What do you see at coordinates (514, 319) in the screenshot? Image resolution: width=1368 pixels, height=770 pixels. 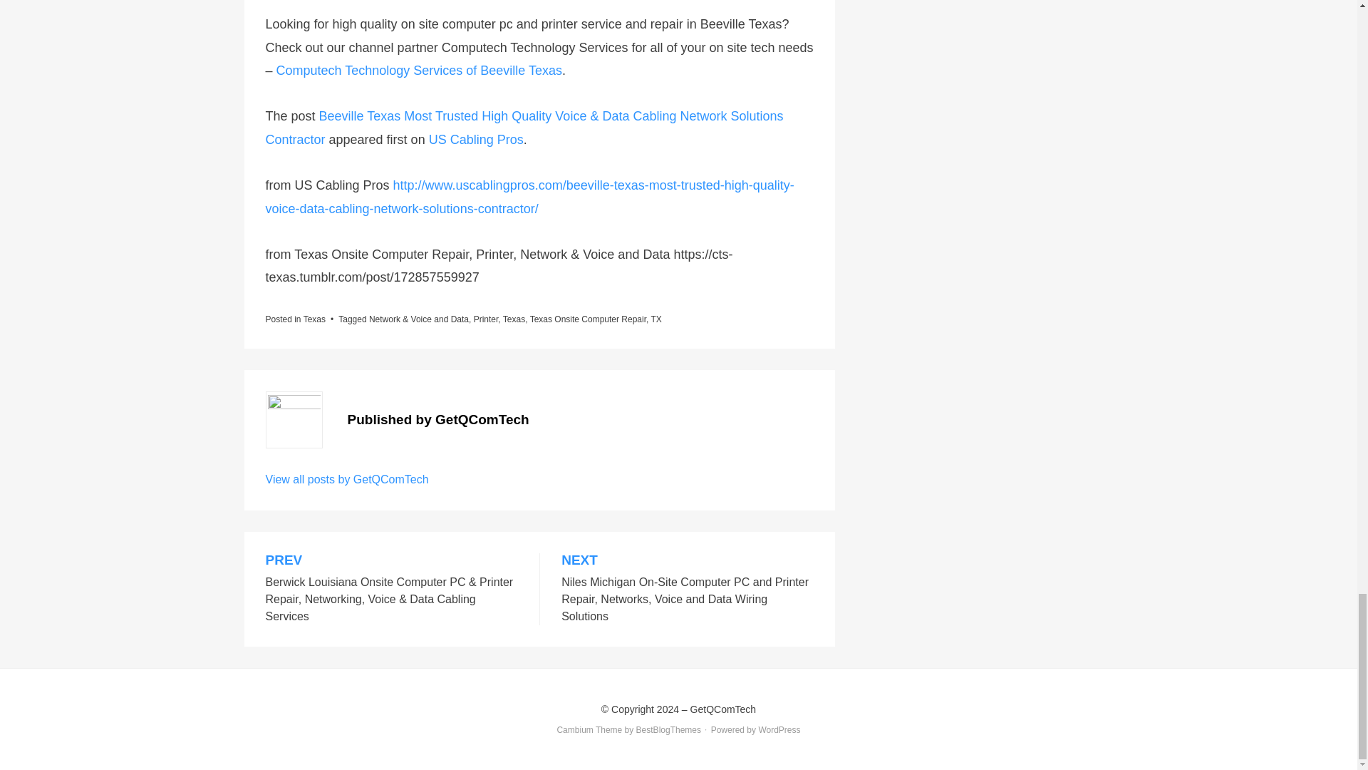 I see `Texas` at bounding box center [514, 319].